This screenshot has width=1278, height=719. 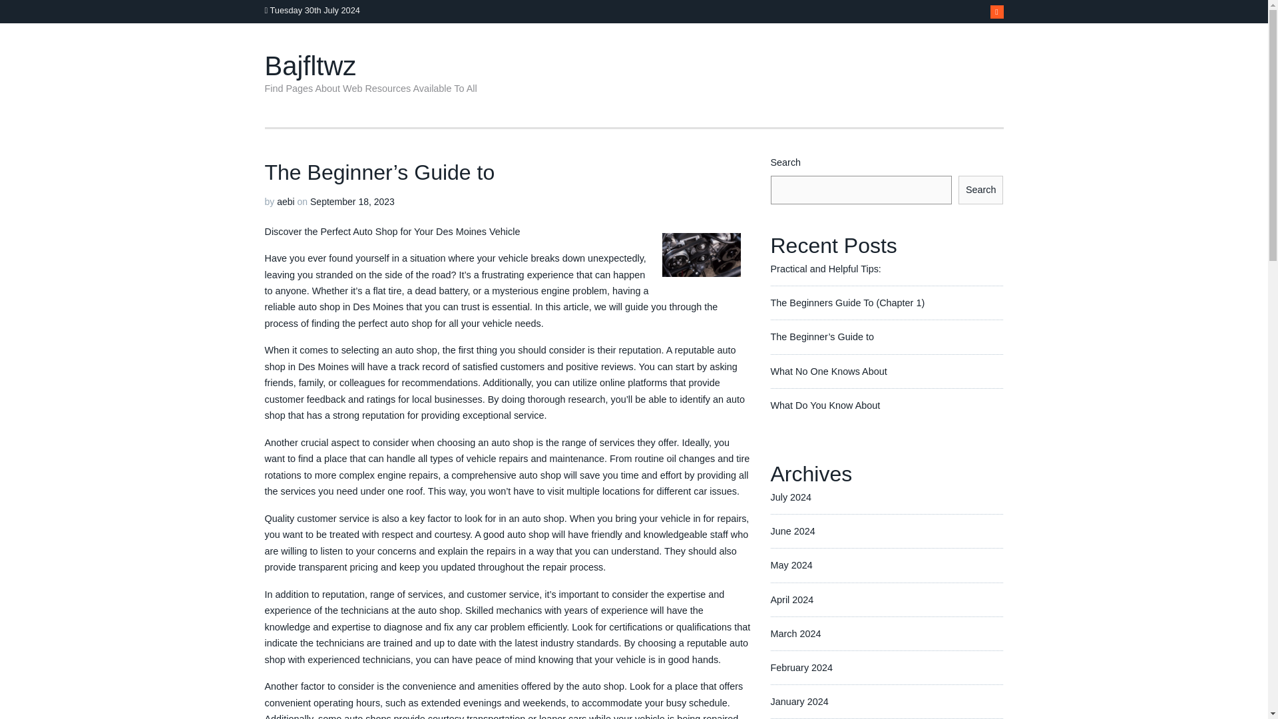 I want to click on September 18, 2023, so click(x=353, y=201).